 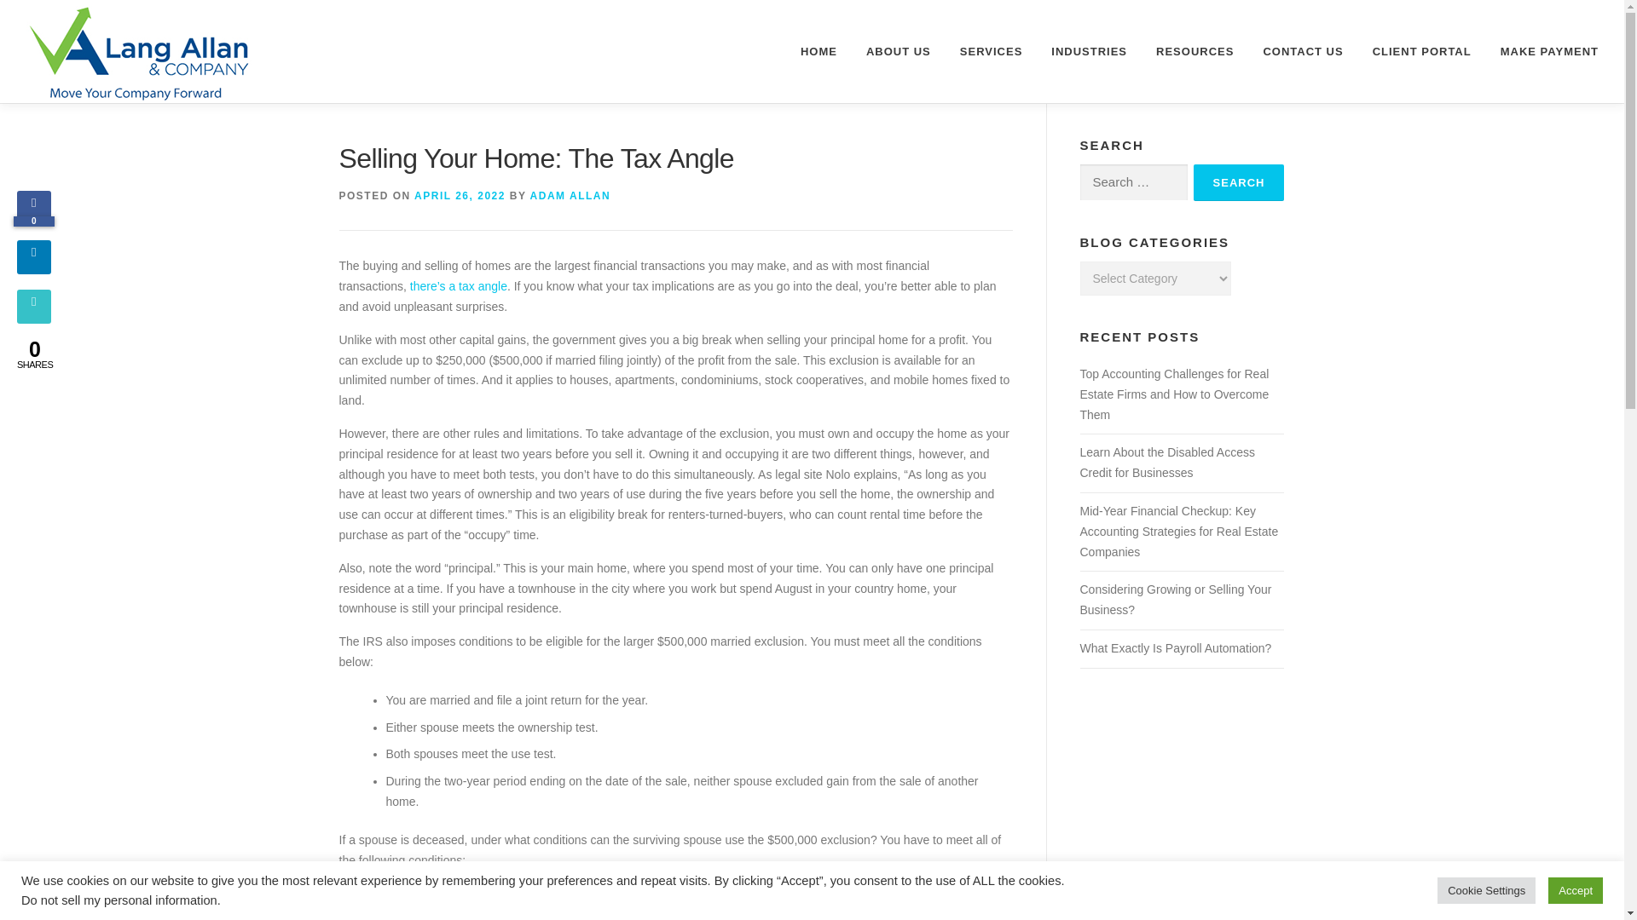 I want to click on APRIL 26, 2022, so click(x=460, y=195).